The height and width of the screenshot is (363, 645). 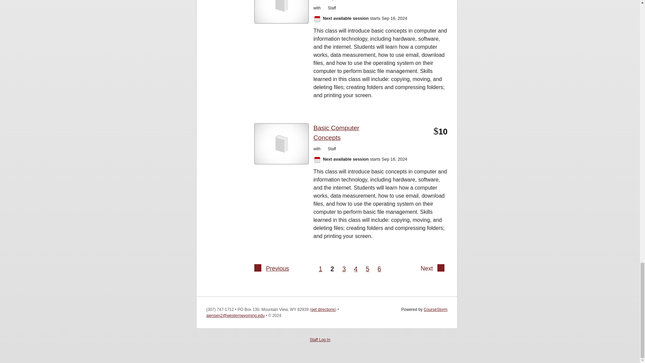 I want to click on CourseStorm, so click(x=435, y=309).